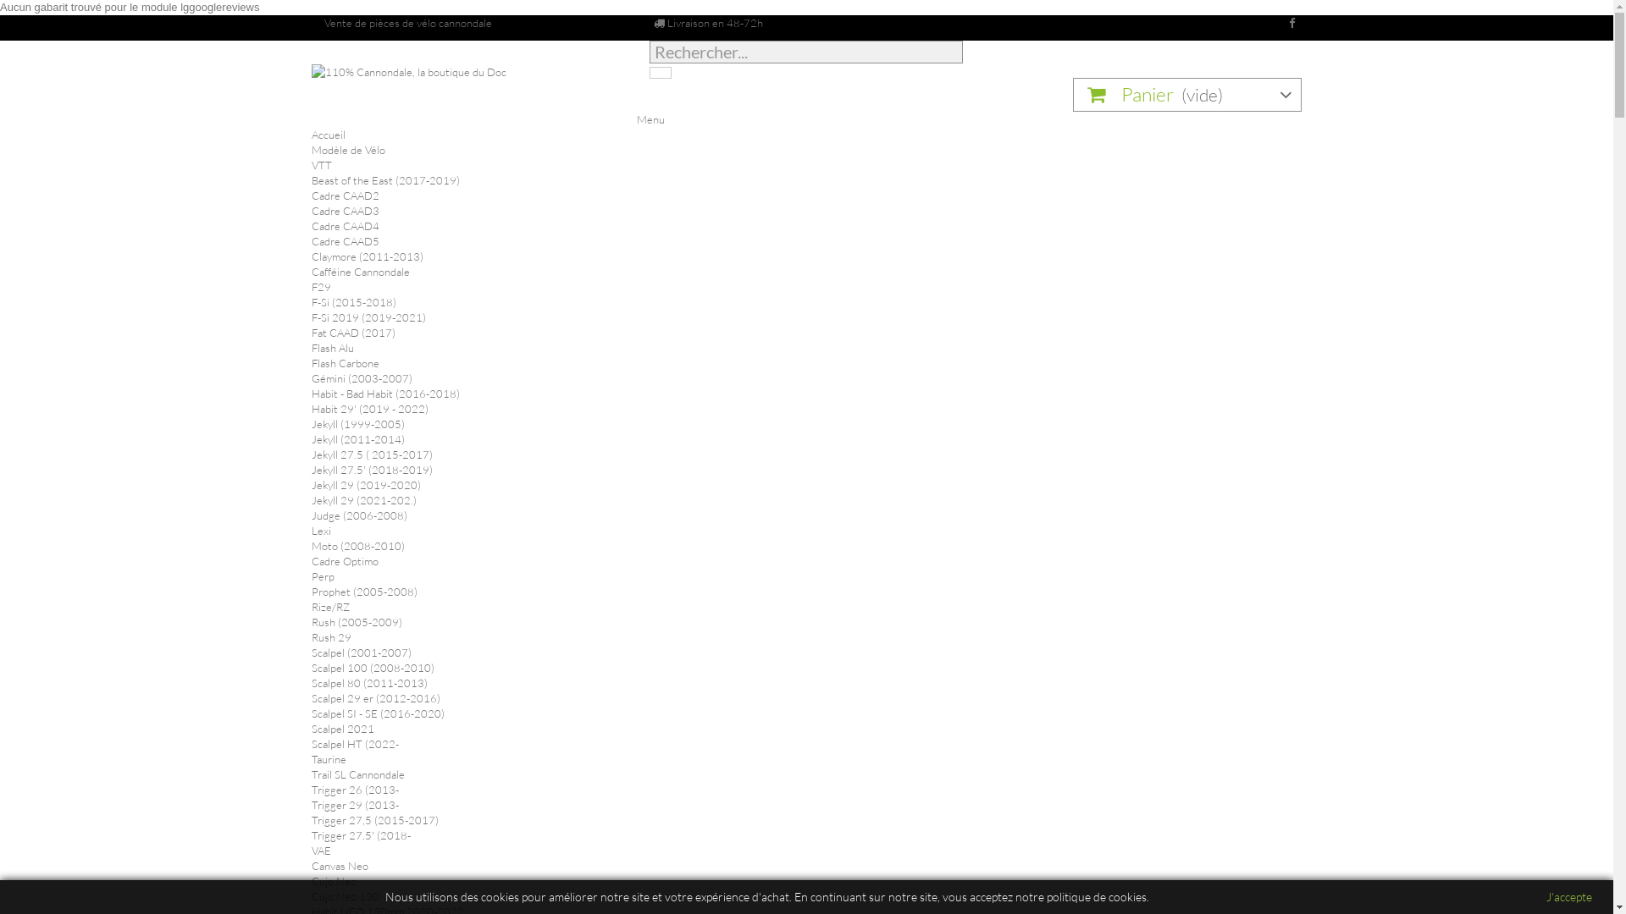  Describe the element at coordinates (361, 835) in the screenshot. I see `Trigger 27.5' (2018-` at that location.